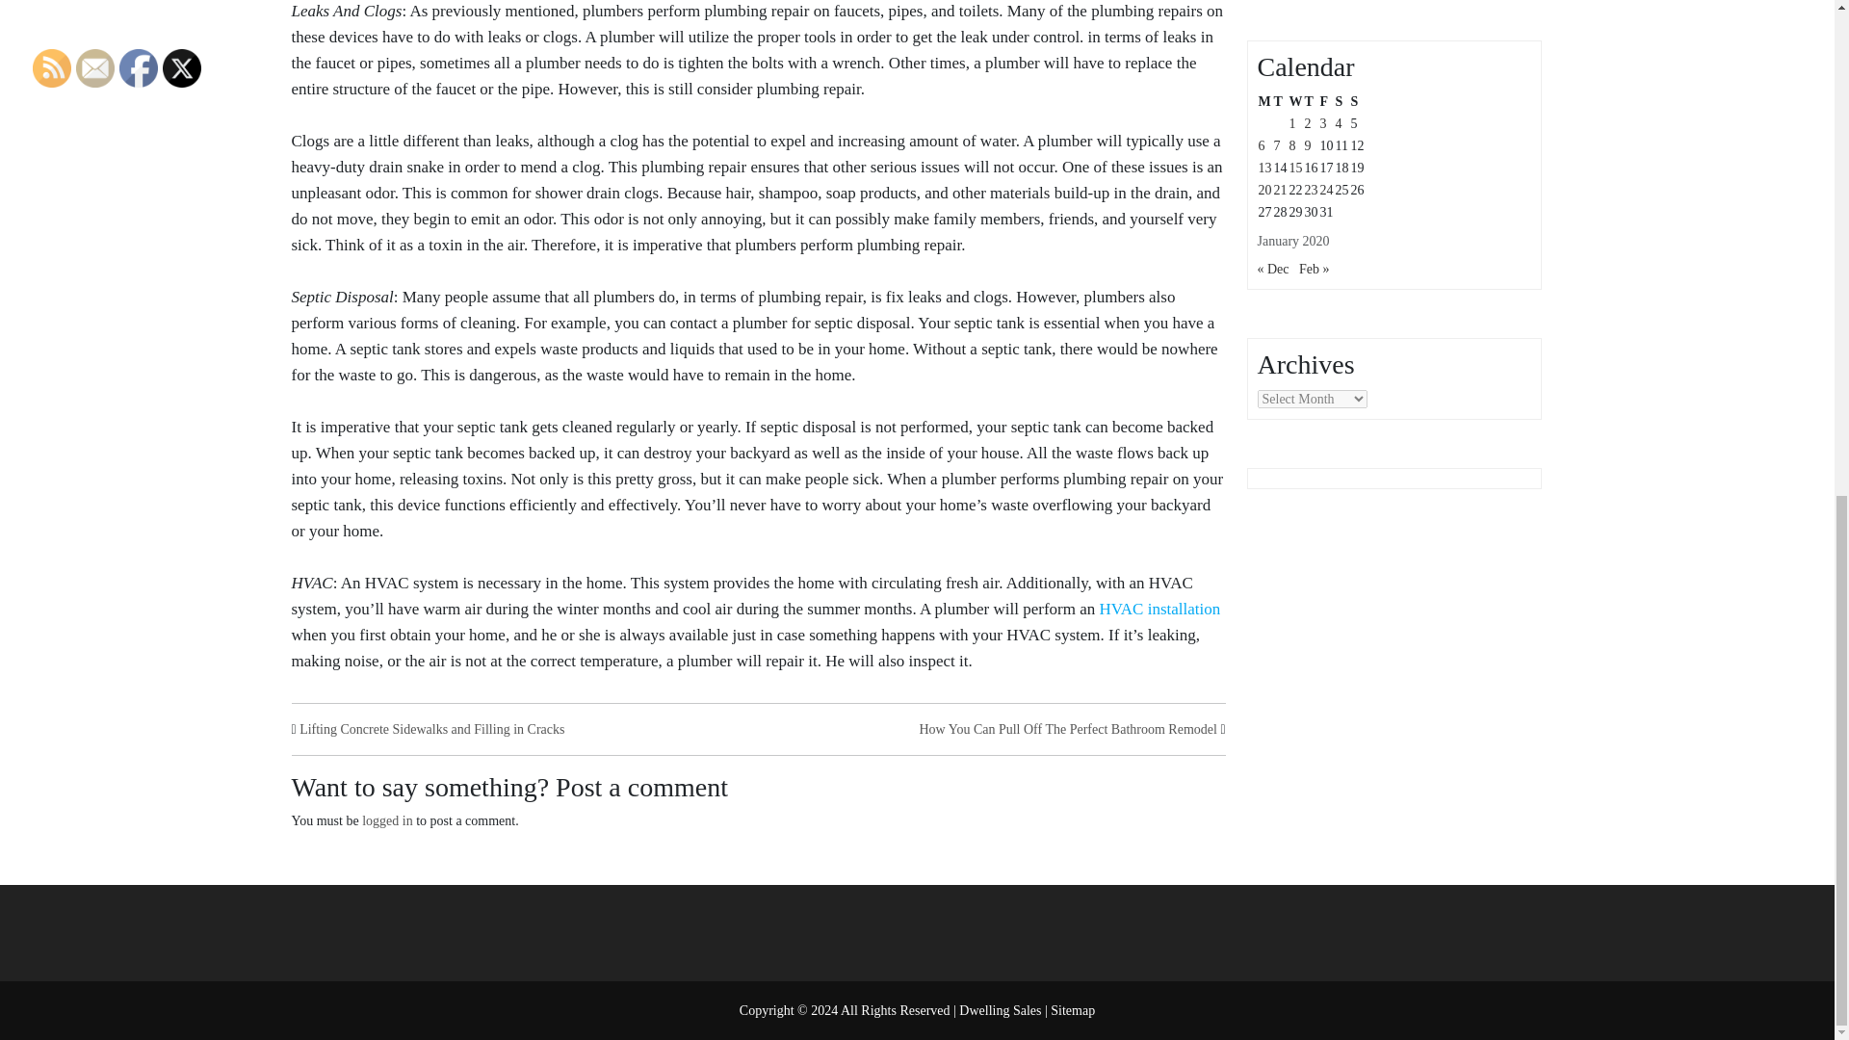 This screenshot has width=1849, height=1040. I want to click on HVAC installation, so click(1159, 609).